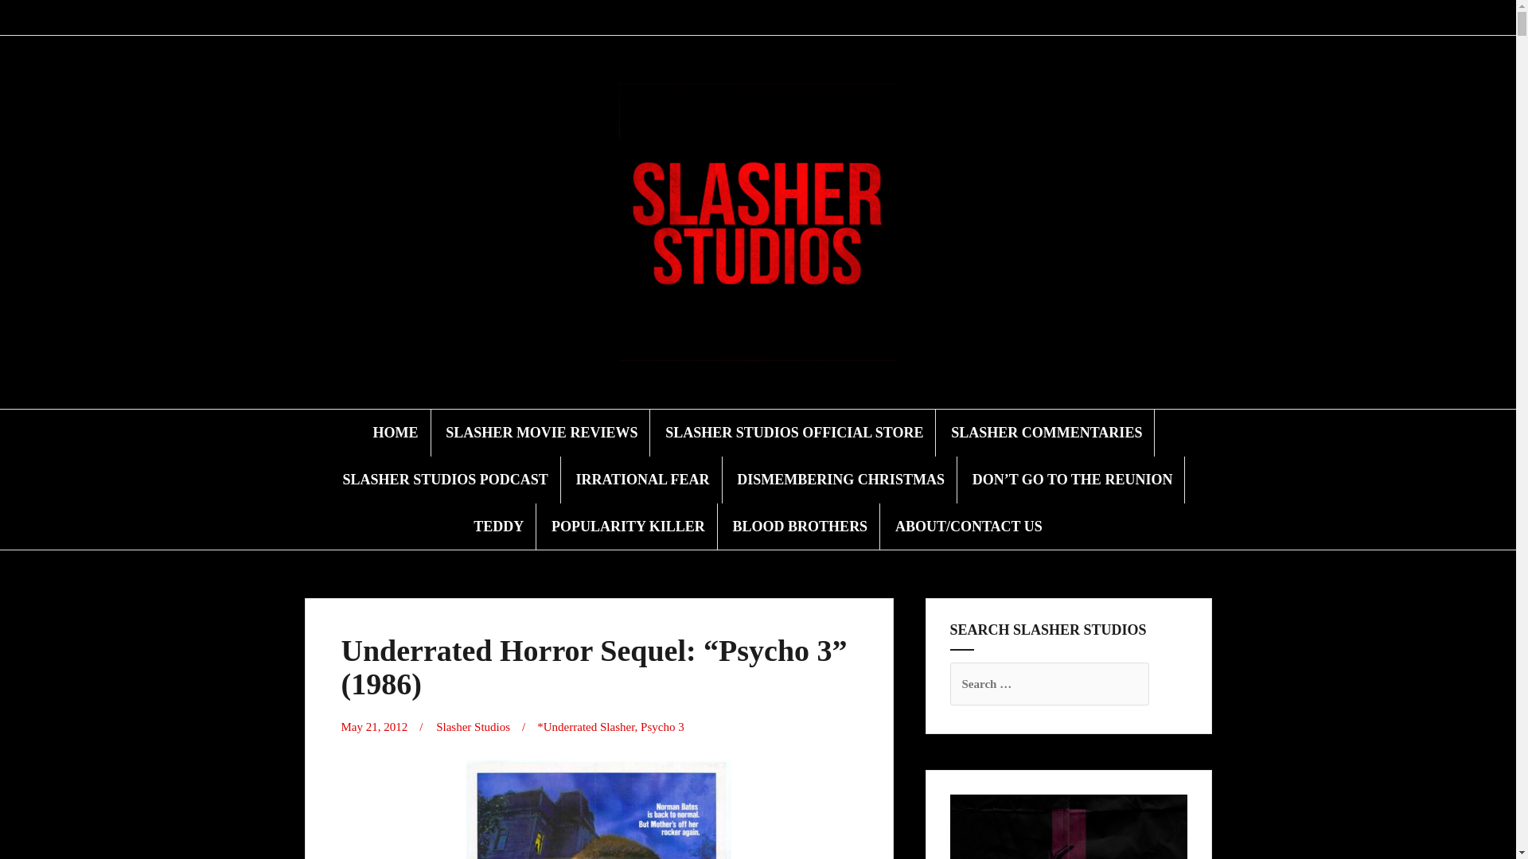 The width and height of the screenshot is (1528, 859). Describe the element at coordinates (748, 17) in the screenshot. I see `Irrational Fear` at that location.